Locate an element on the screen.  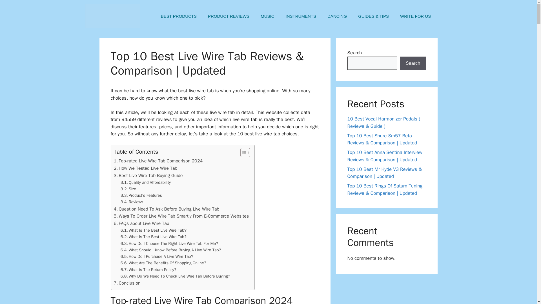
Size is located at coordinates (128, 189).